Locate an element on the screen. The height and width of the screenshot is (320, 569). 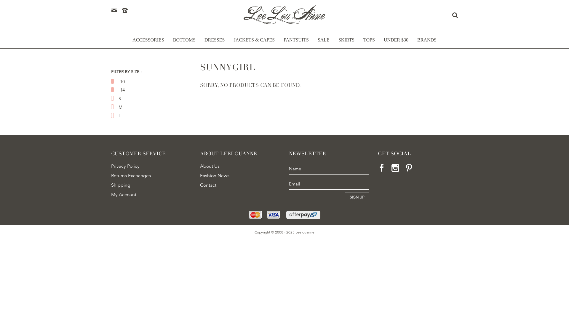
About Us is located at coordinates (240, 167).